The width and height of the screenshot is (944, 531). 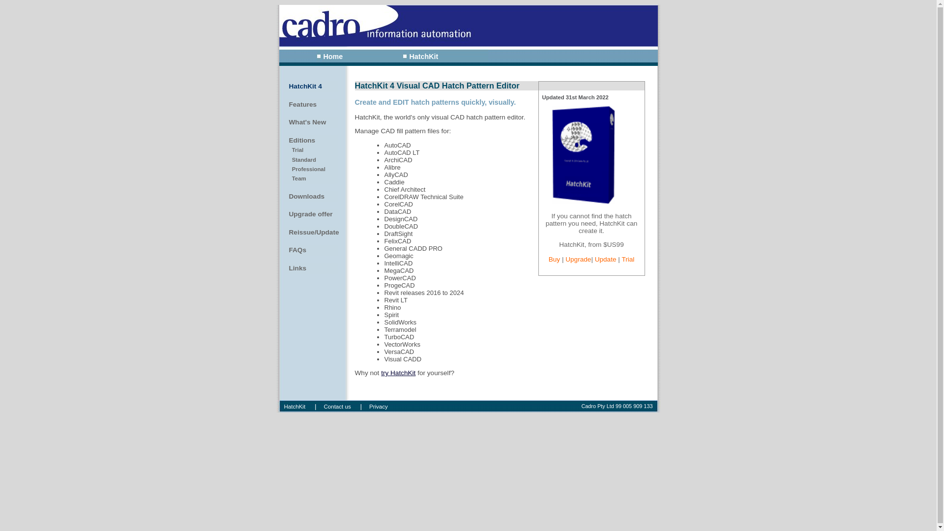 I want to click on Contact us, so click(x=337, y=407).